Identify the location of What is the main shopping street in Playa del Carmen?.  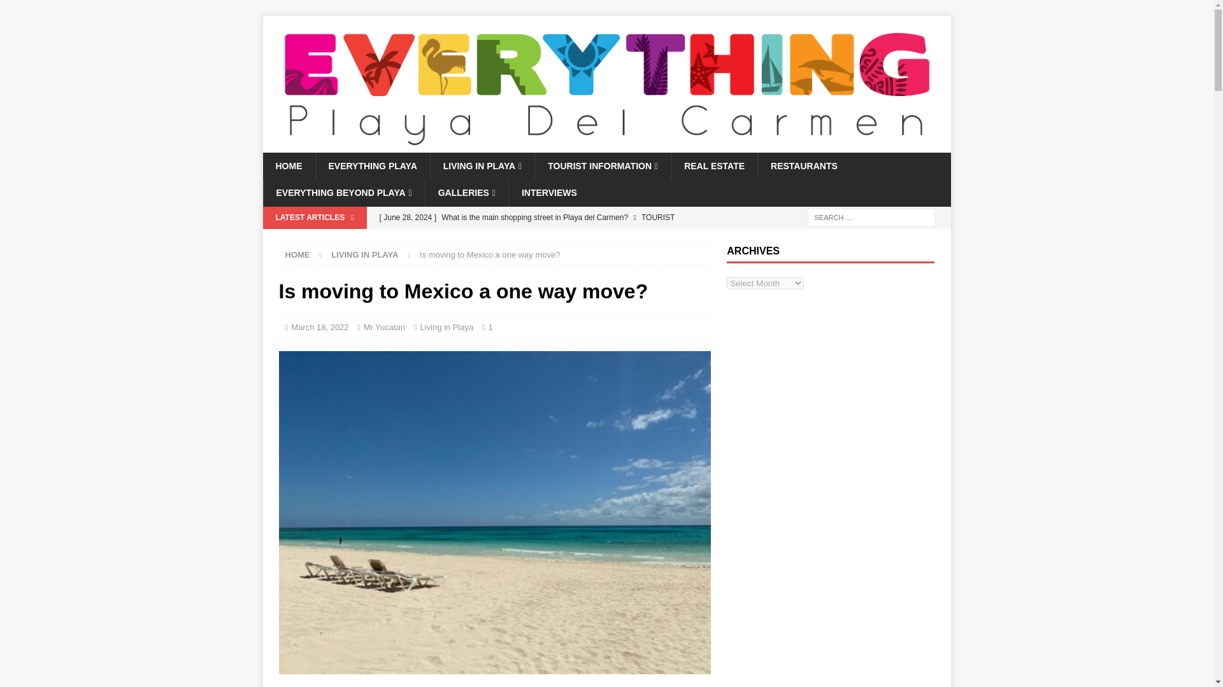
(541, 228).